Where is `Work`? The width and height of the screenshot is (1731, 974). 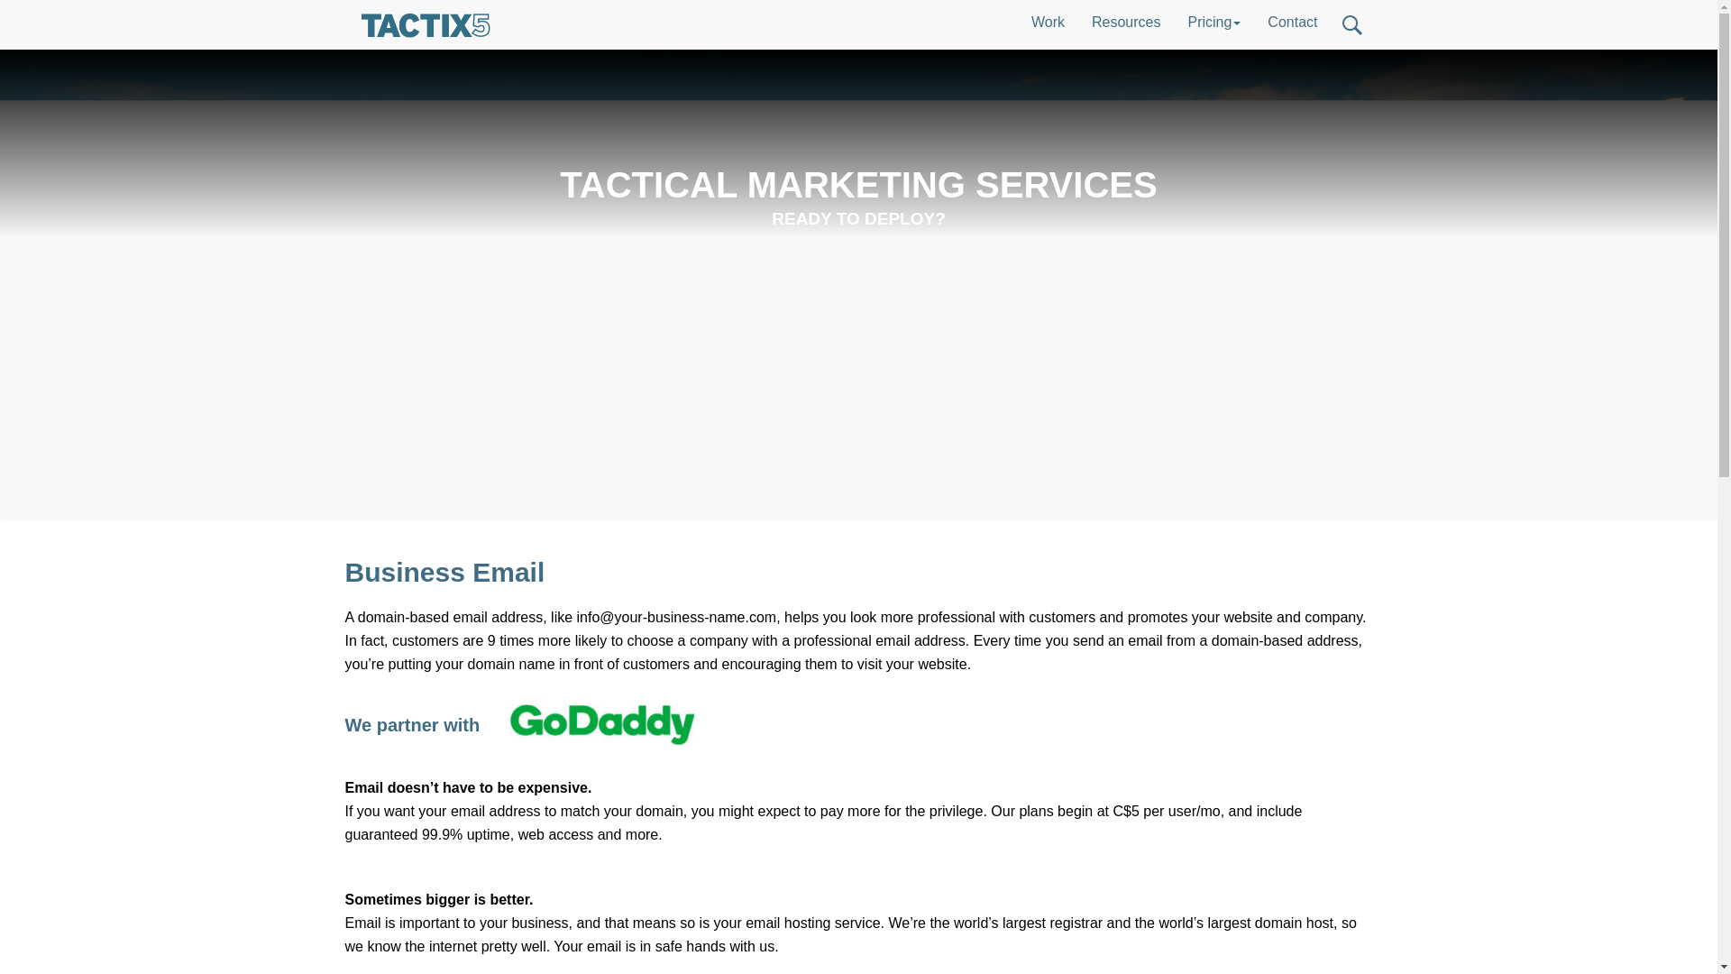
Work is located at coordinates (1048, 22).